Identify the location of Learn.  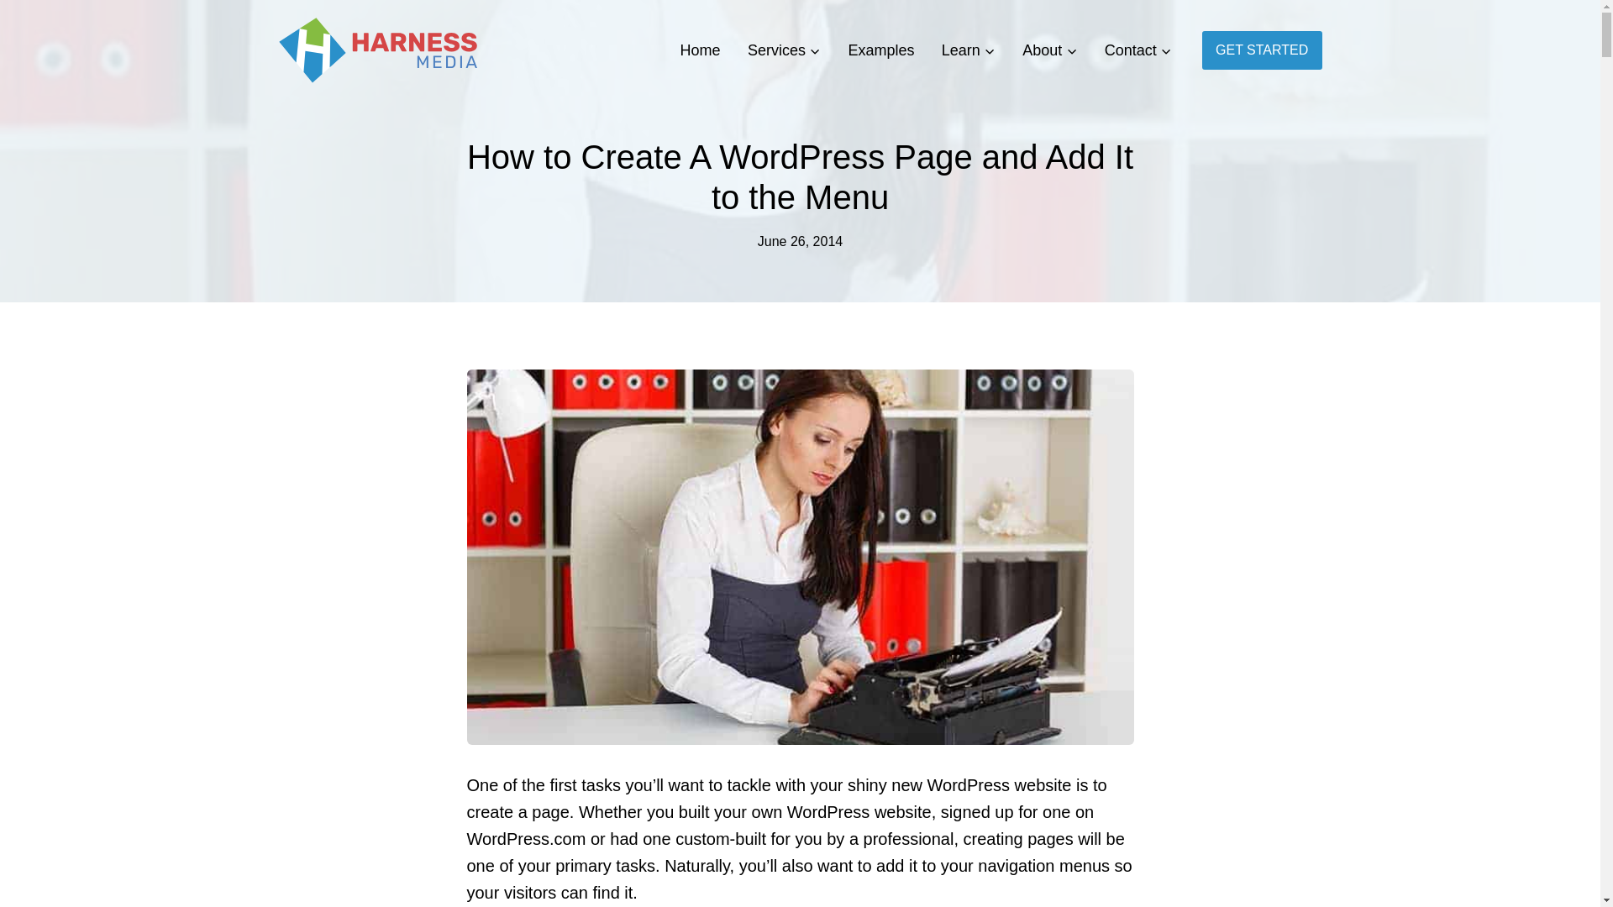
(969, 50).